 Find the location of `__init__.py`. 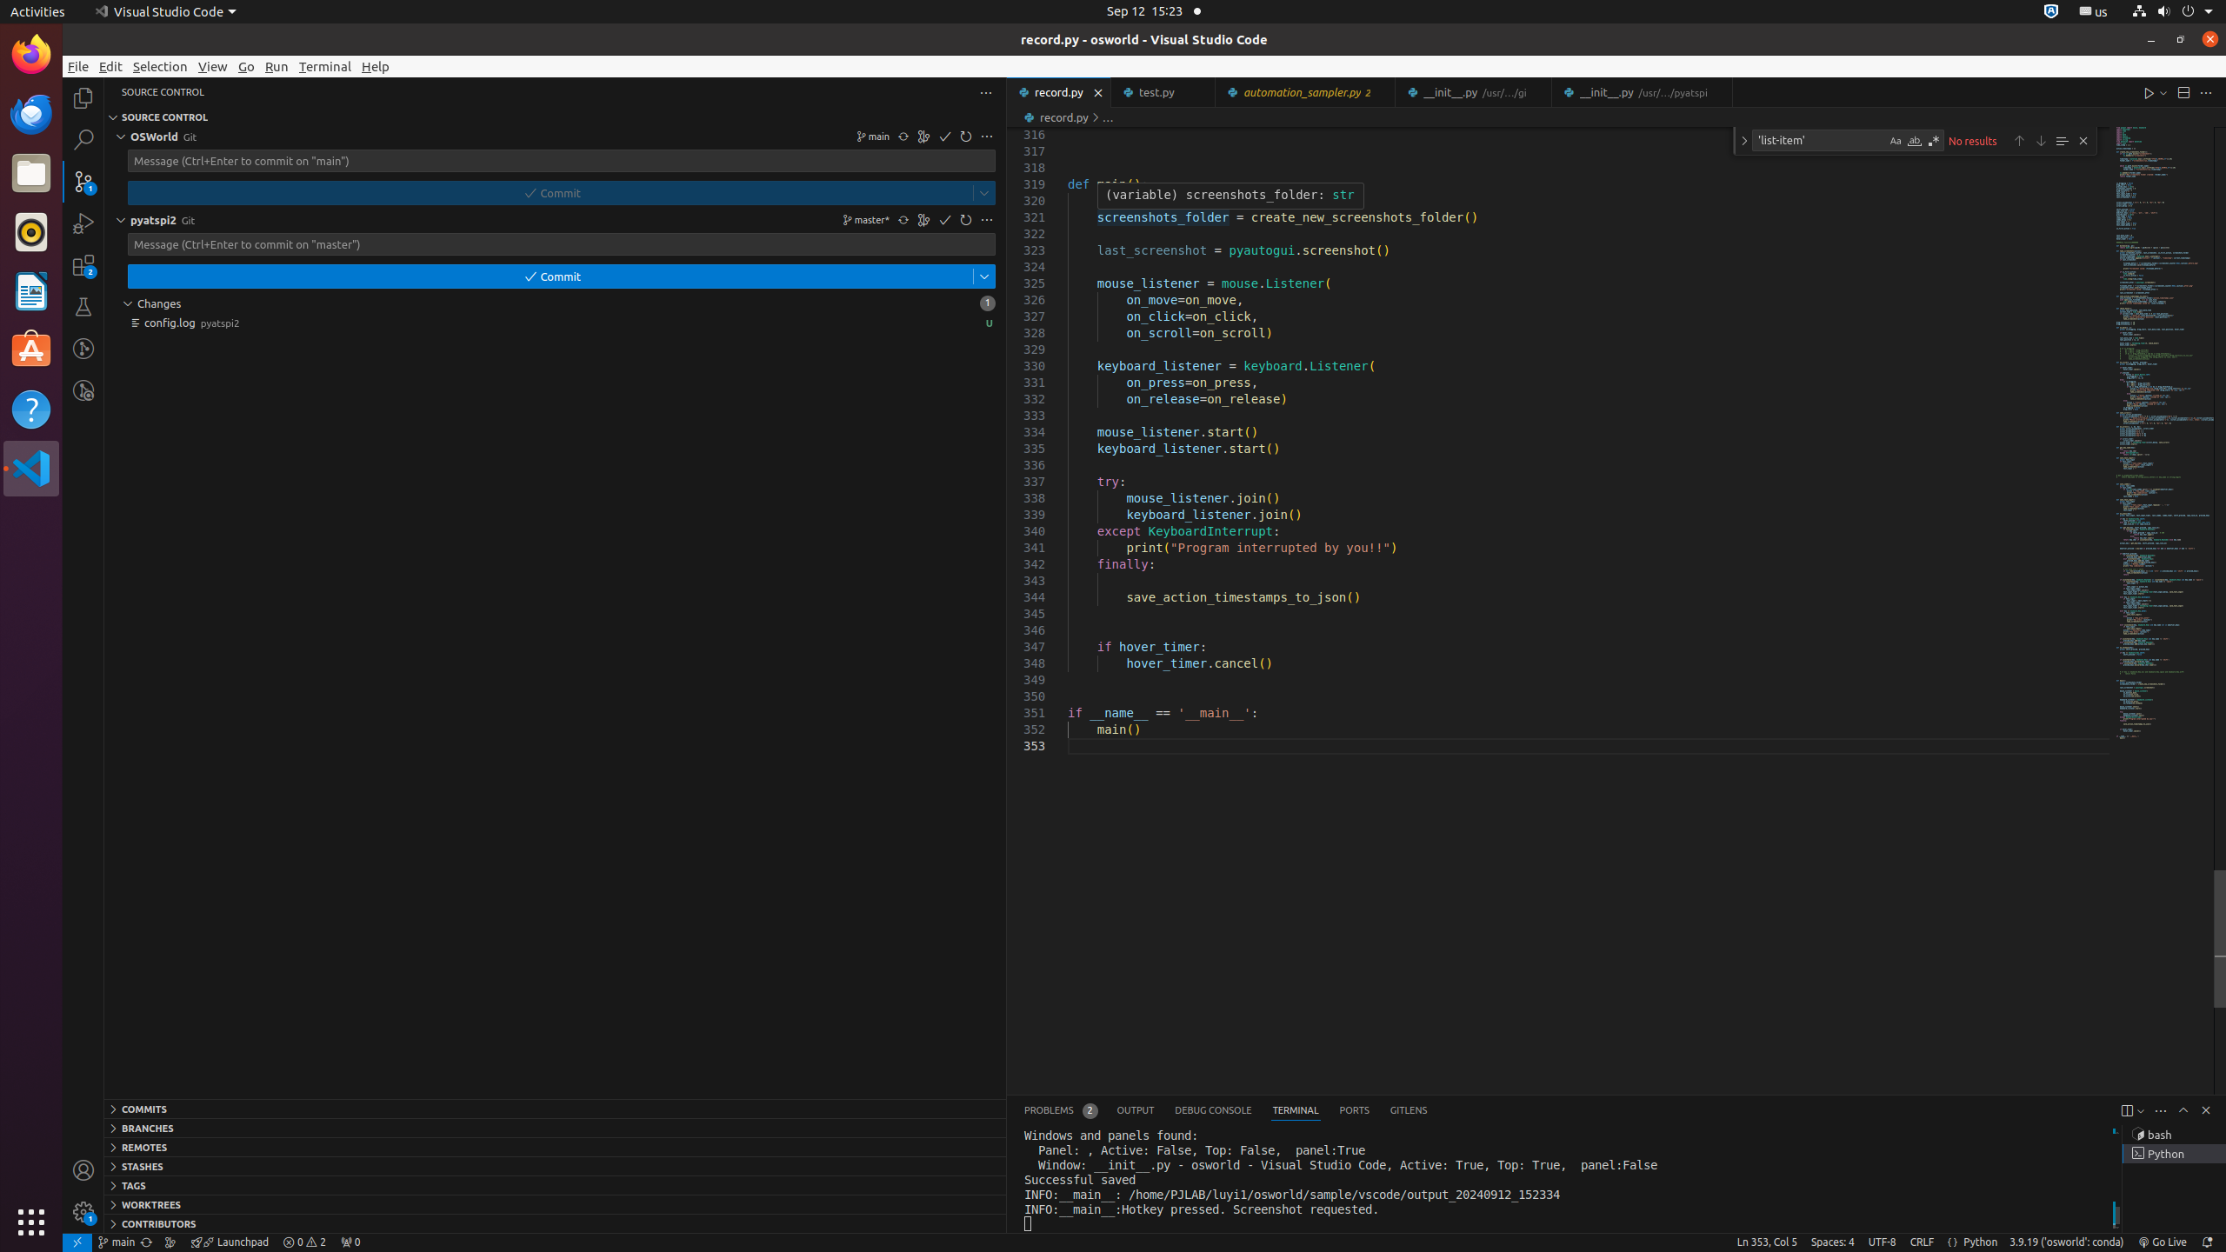

__init__.py is located at coordinates (1642, 92).